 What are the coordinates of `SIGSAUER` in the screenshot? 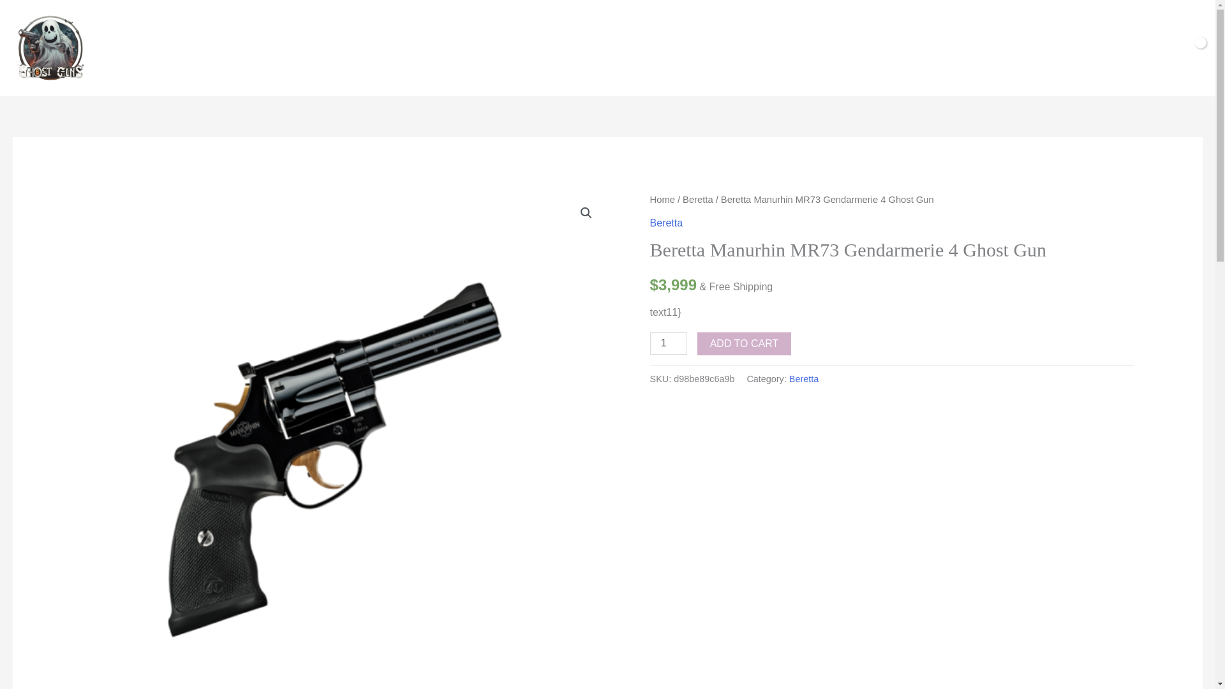 It's located at (725, 47).